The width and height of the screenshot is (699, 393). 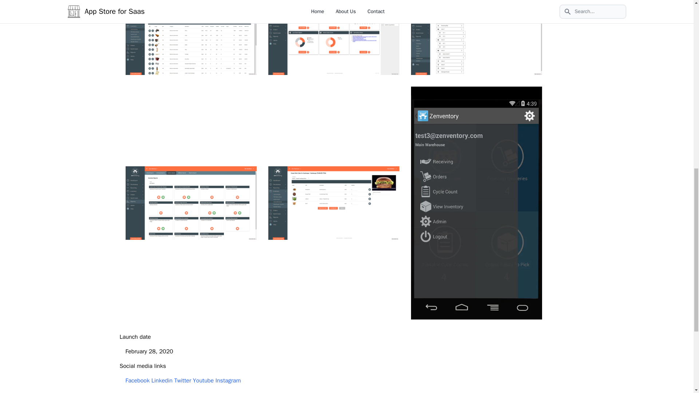 What do you see at coordinates (162, 381) in the screenshot?
I see `Linkedin` at bounding box center [162, 381].